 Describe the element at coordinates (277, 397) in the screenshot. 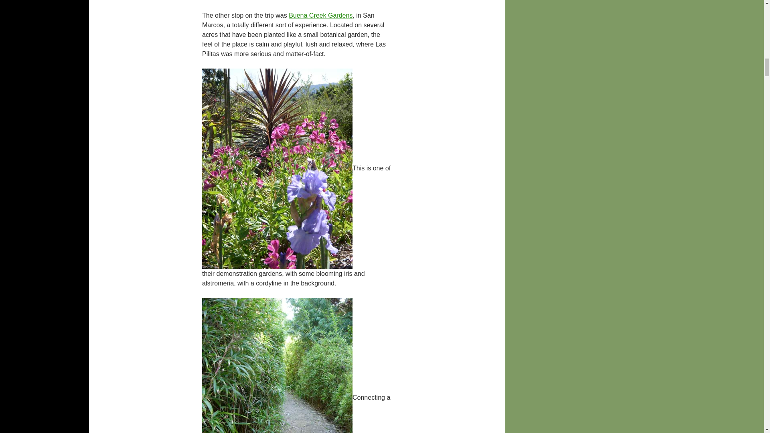

I see `buenabamboo.jpg` at that location.